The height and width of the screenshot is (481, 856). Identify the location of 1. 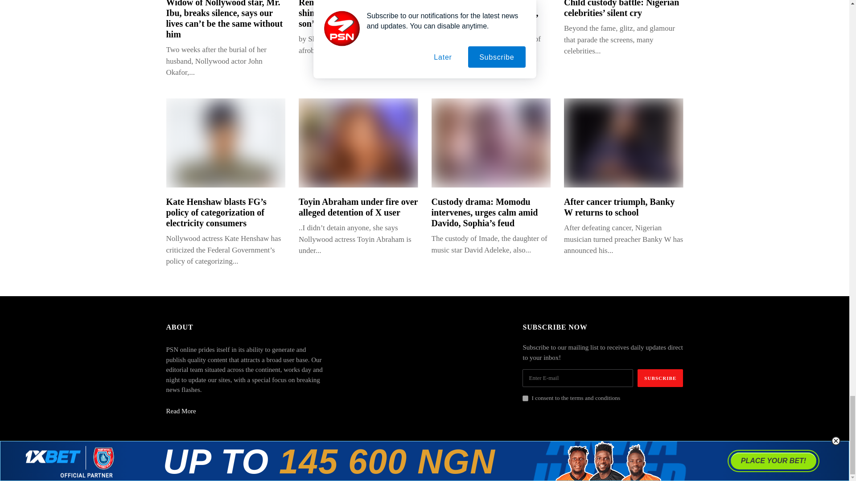
(525, 398).